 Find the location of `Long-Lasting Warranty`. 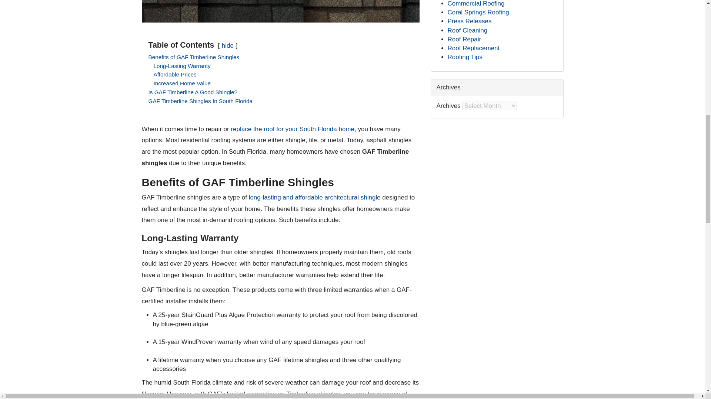

Long-Lasting Warranty is located at coordinates (182, 66).